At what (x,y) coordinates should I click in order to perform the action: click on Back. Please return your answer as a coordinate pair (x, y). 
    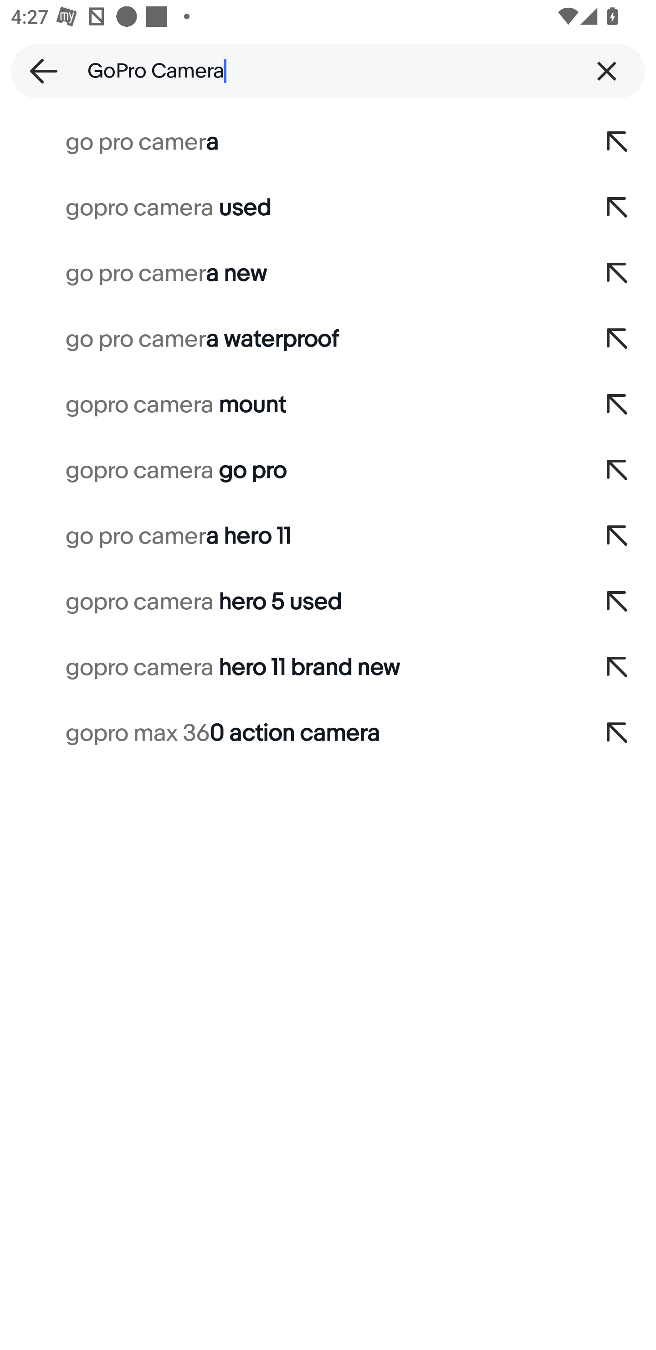
    Looking at the image, I should click on (38, 71).